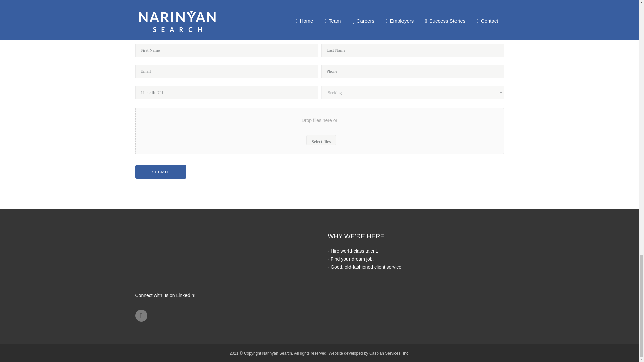  Describe the element at coordinates (277, 353) in the screenshot. I see `Narinyan Search` at that location.